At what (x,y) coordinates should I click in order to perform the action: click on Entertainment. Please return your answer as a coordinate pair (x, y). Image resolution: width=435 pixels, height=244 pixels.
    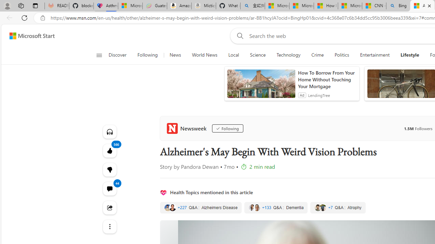
    Looking at the image, I should click on (375, 55).